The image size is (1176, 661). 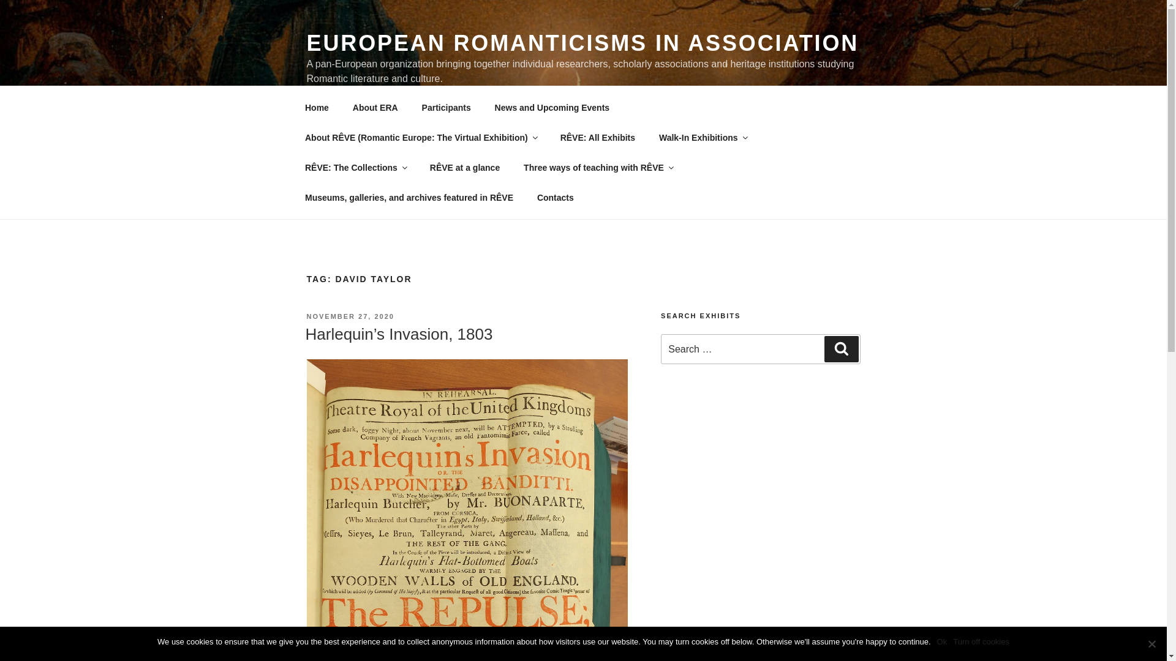 I want to click on NOVEMBER 27, 2020, so click(x=350, y=316).